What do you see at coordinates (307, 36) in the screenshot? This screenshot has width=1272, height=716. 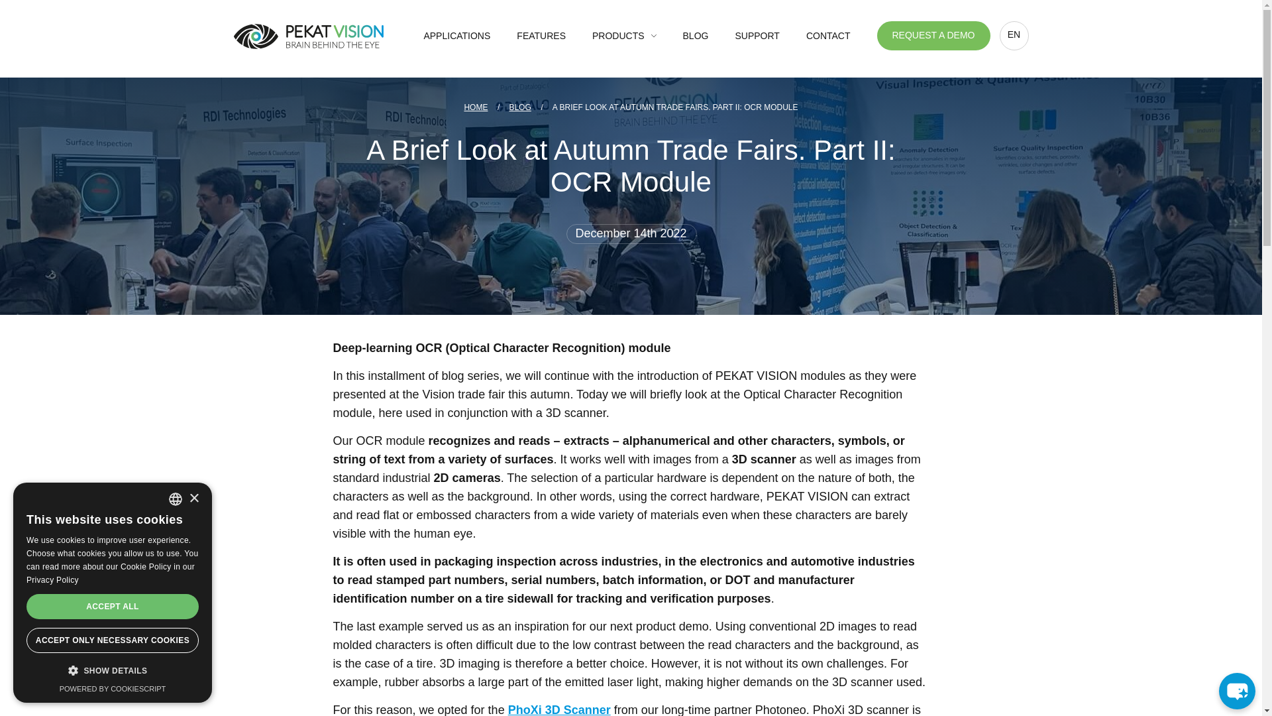 I see `PEKAT VISION` at bounding box center [307, 36].